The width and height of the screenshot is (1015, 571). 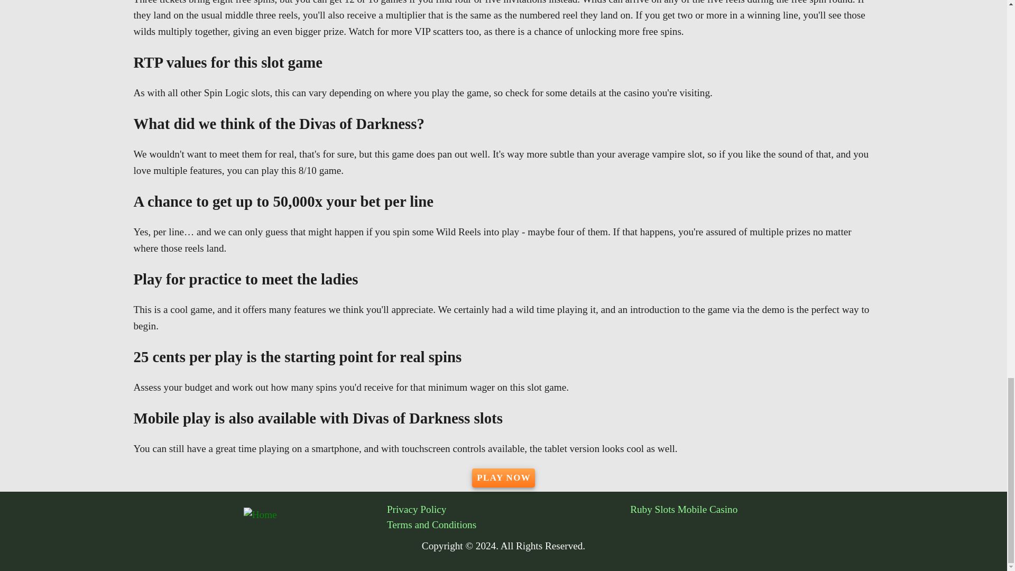 What do you see at coordinates (509, 524) in the screenshot?
I see `Terms and Conditions` at bounding box center [509, 524].